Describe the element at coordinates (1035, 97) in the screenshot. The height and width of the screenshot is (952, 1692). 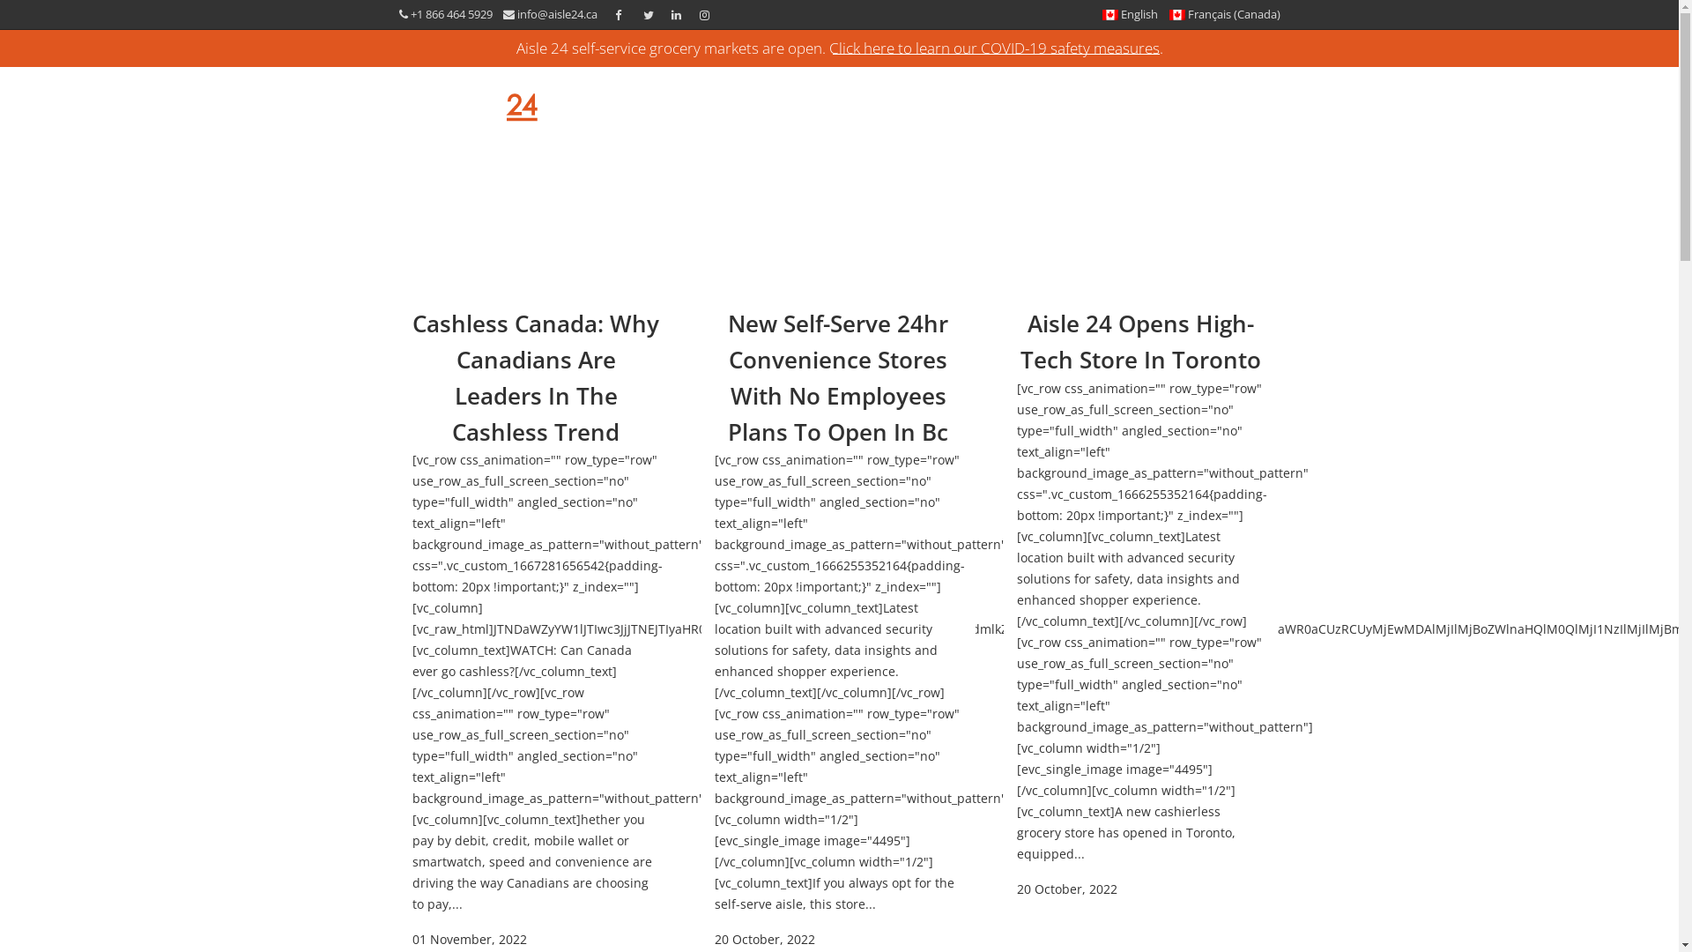
I see `About Us` at that location.